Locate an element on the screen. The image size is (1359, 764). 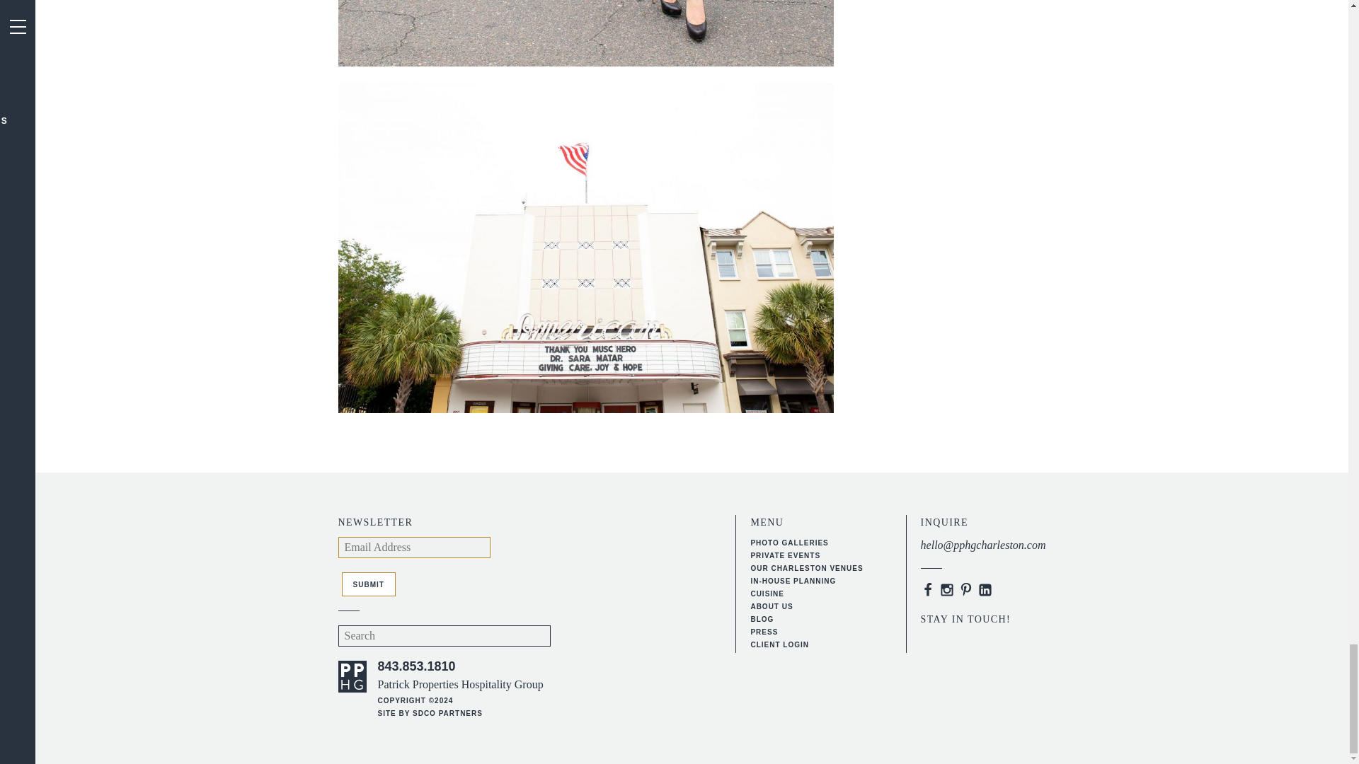
CUISINE is located at coordinates (767, 593).